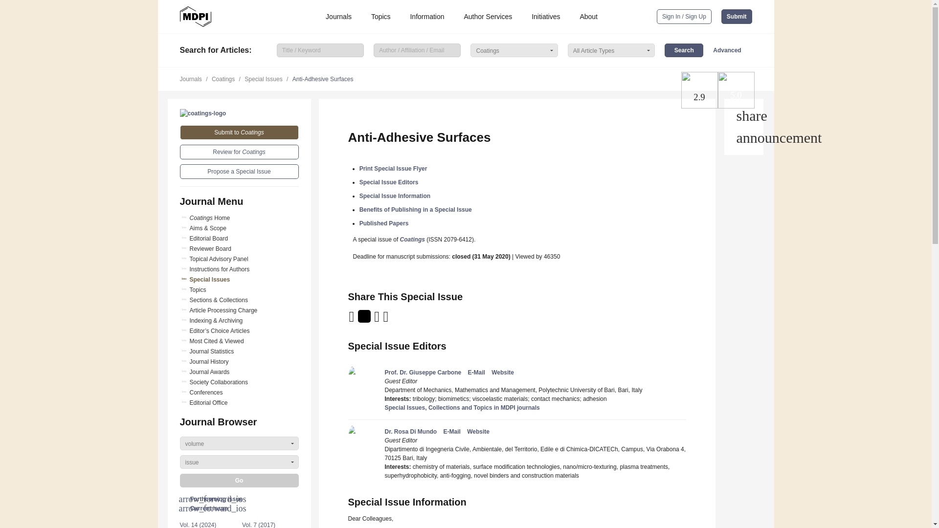 The height and width of the screenshot is (528, 939). I want to click on Wechat, so click(398, 319).